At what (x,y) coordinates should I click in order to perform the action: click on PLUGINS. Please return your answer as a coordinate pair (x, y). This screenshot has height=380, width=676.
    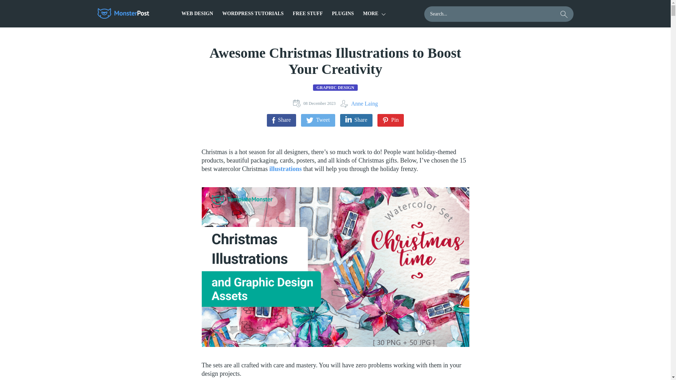
    Looking at the image, I should click on (343, 13).